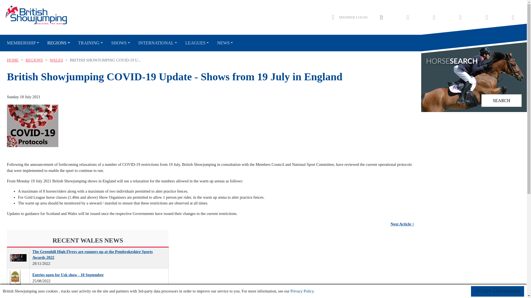  Describe the element at coordinates (302, 291) in the screenshot. I see `Privacy Policy` at that location.